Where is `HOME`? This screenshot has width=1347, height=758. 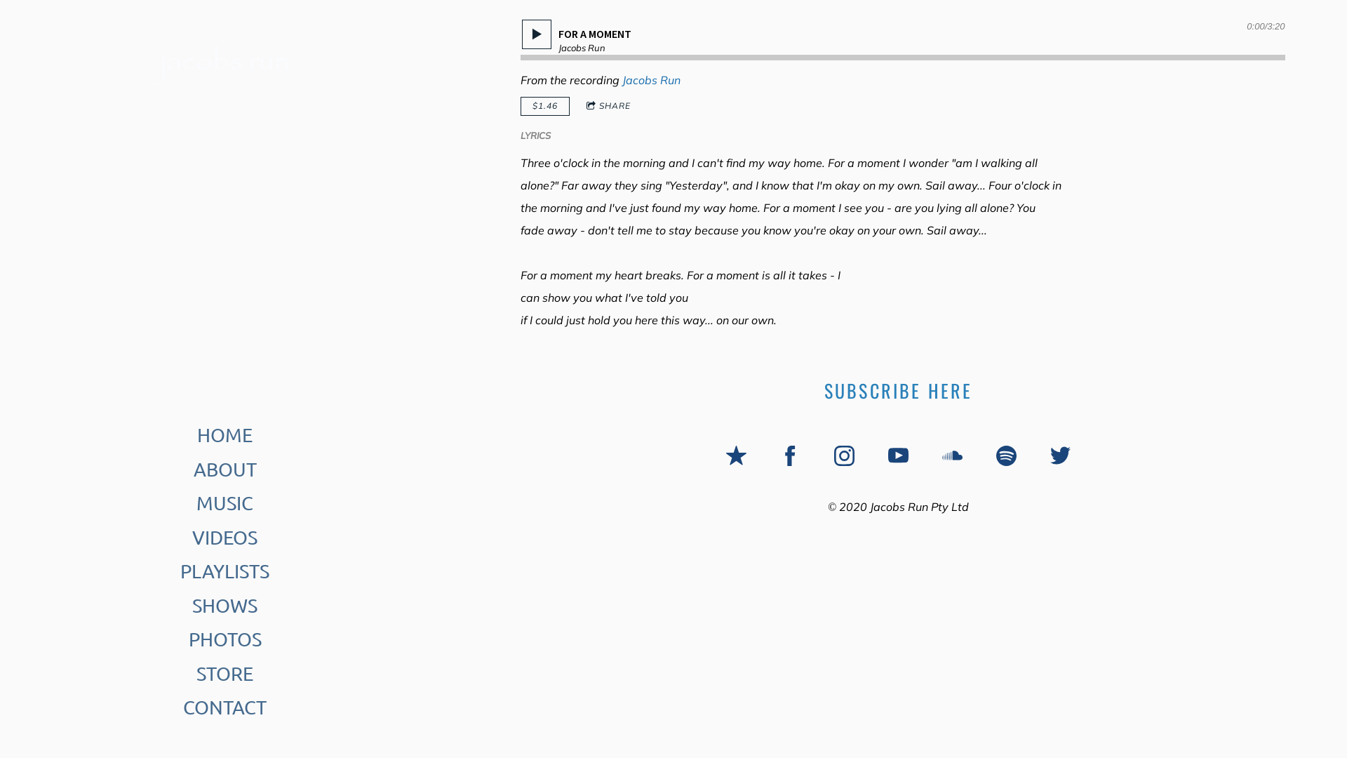 HOME is located at coordinates (224, 435).